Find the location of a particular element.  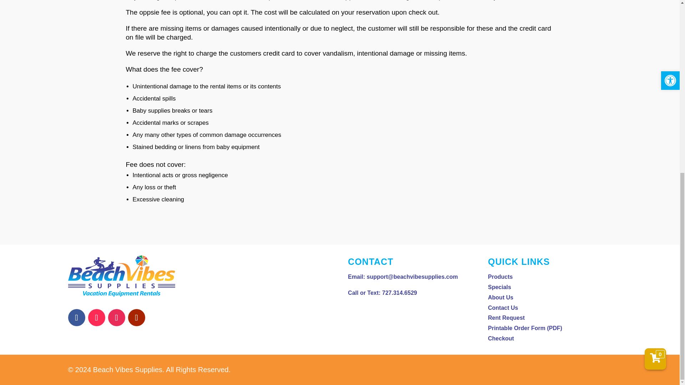

BeachVibes-logo is located at coordinates (121, 276).